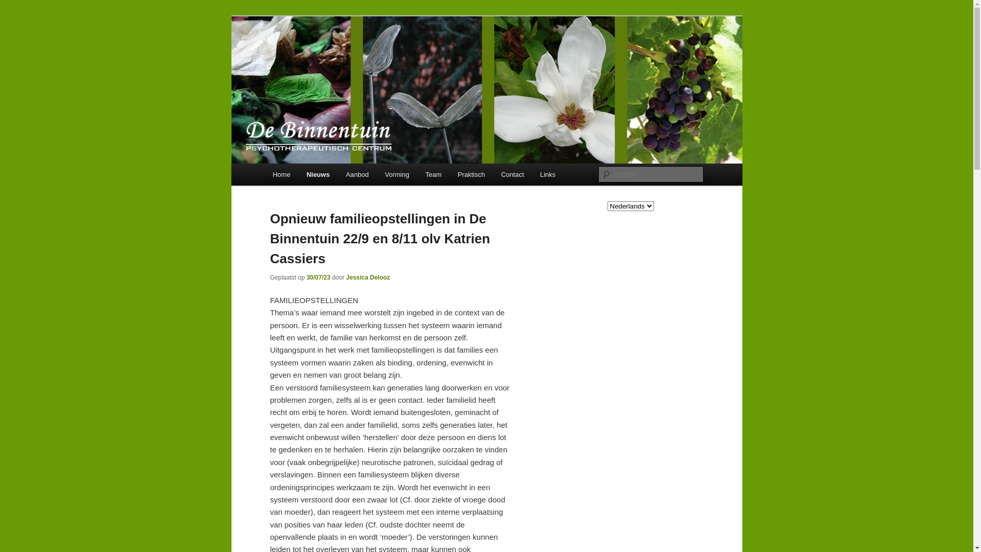 The image size is (981, 552). What do you see at coordinates (337, 176) in the screenshot?
I see `Spring naar de secundaire inhoud` at bounding box center [337, 176].